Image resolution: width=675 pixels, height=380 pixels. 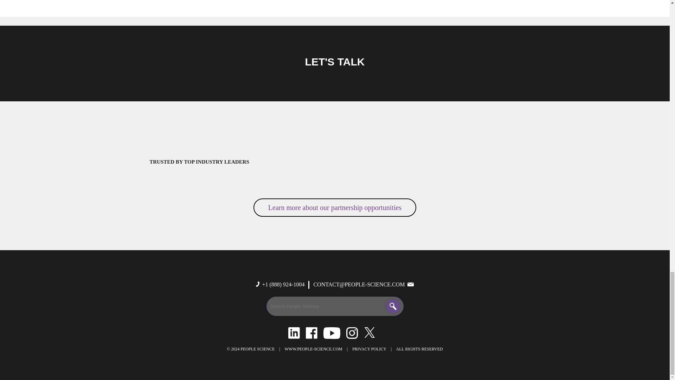 What do you see at coordinates (332, 332) in the screenshot?
I see `People Science on Youtube` at bounding box center [332, 332].